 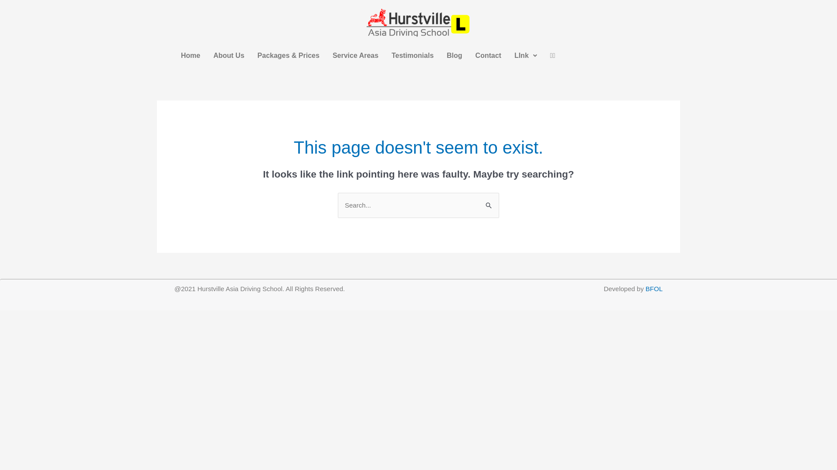 What do you see at coordinates (526, 56) in the screenshot?
I see `LInk` at bounding box center [526, 56].